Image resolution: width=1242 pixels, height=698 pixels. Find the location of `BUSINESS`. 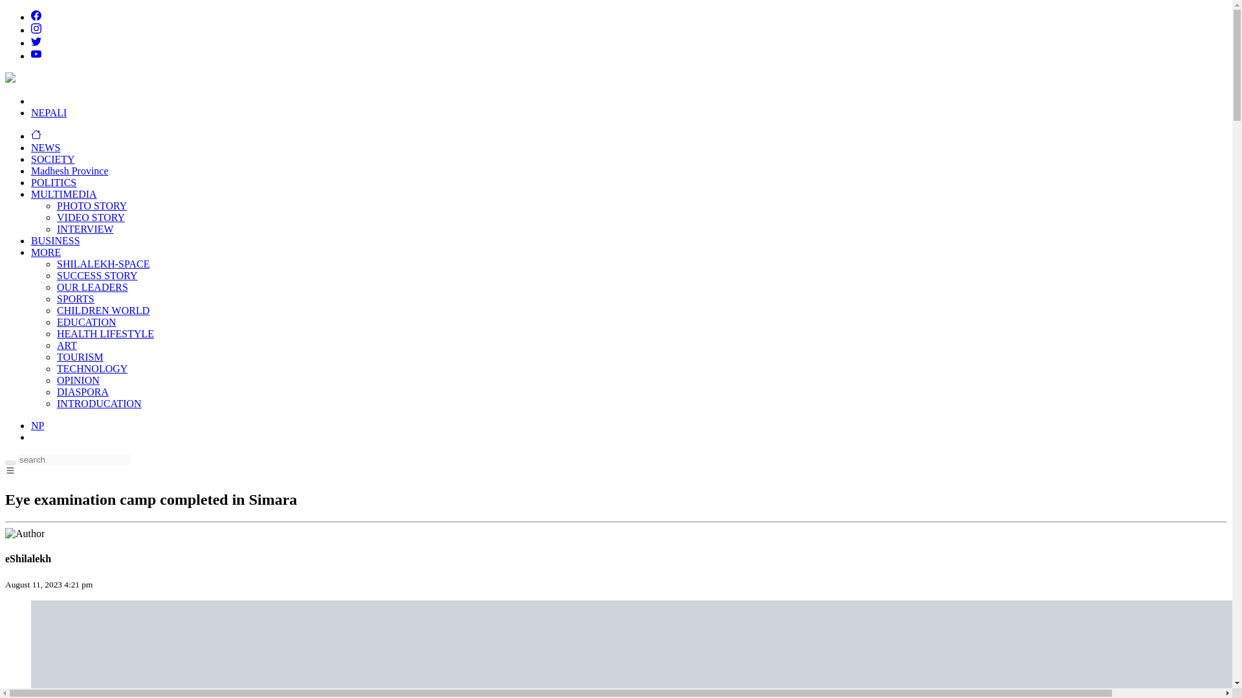

BUSINESS is located at coordinates (56, 240).